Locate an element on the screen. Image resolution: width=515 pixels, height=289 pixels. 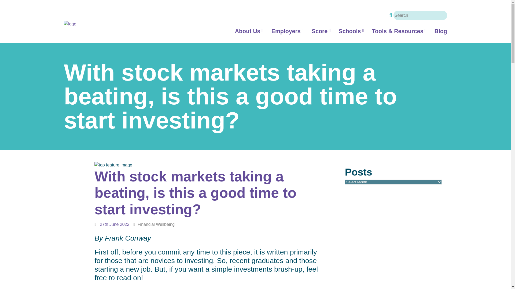
Financial wellbeing score Ireland is located at coordinates (321, 31).